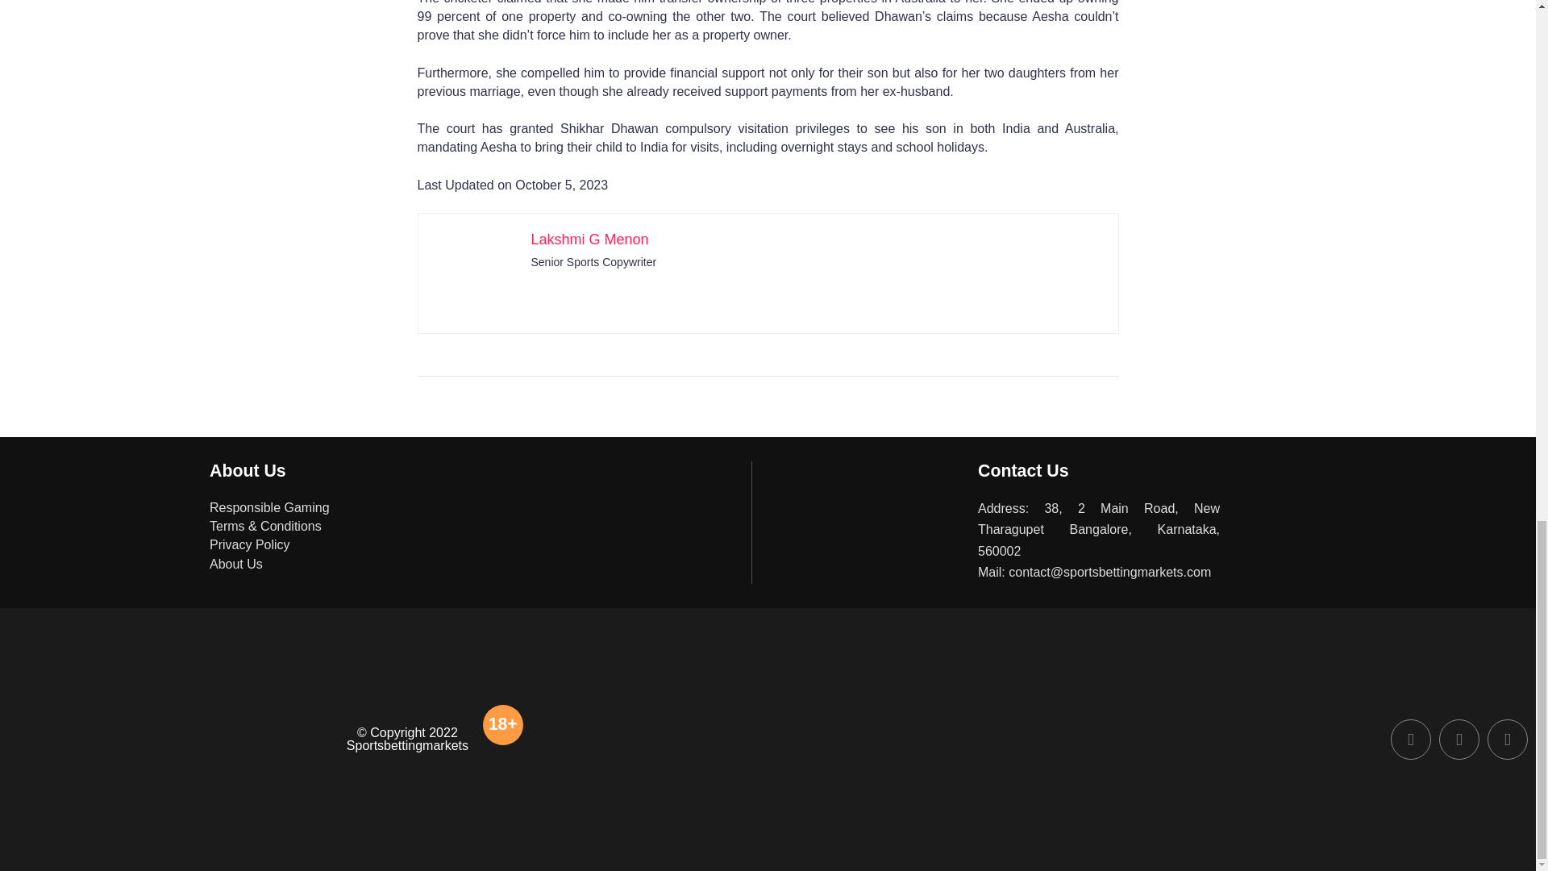  What do you see at coordinates (1459, 739) in the screenshot?
I see `Twitter` at bounding box center [1459, 739].